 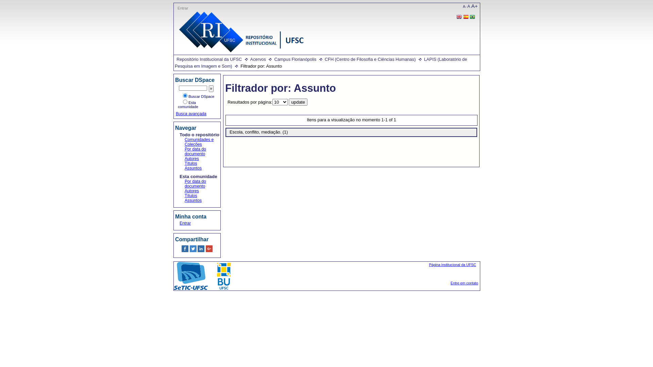 What do you see at coordinates (192, 191) in the screenshot?
I see `Autores` at bounding box center [192, 191].